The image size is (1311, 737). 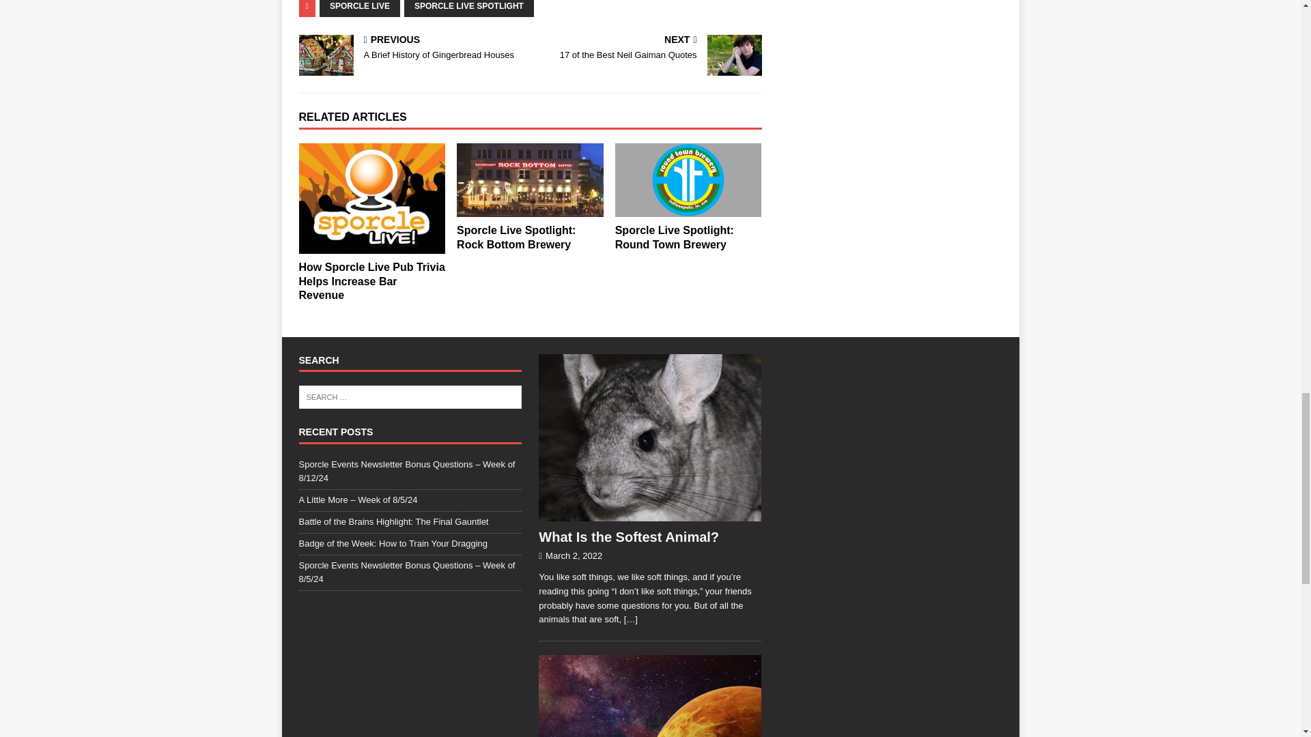 What do you see at coordinates (371, 198) in the screenshot?
I see `How Sporcle Live Pub Trivia Helps Increase Bar Revenue` at bounding box center [371, 198].